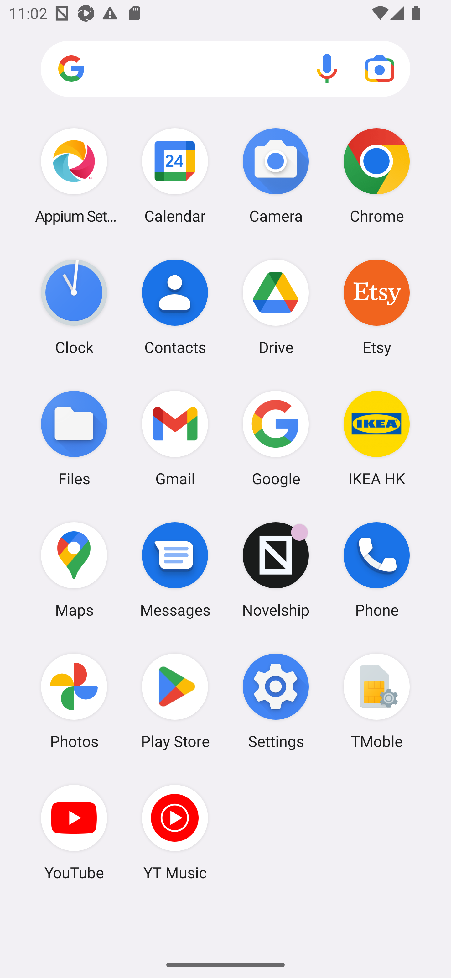  What do you see at coordinates (380, 68) in the screenshot?
I see `Google Lens` at bounding box center [380, 68].